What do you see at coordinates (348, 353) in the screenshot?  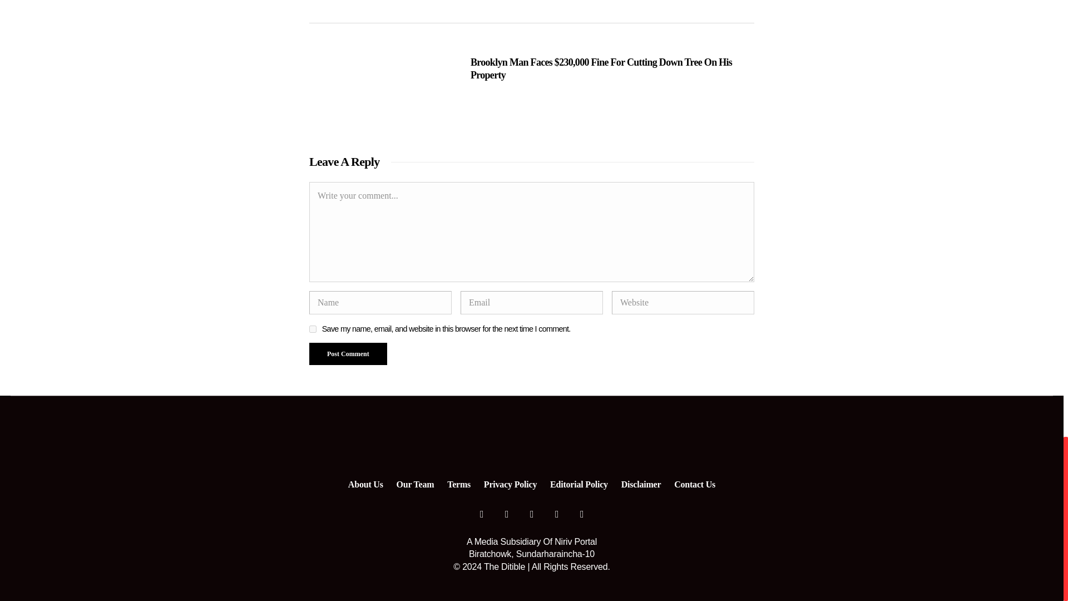 I see `Post Comment` at bounding box center [348, 353].